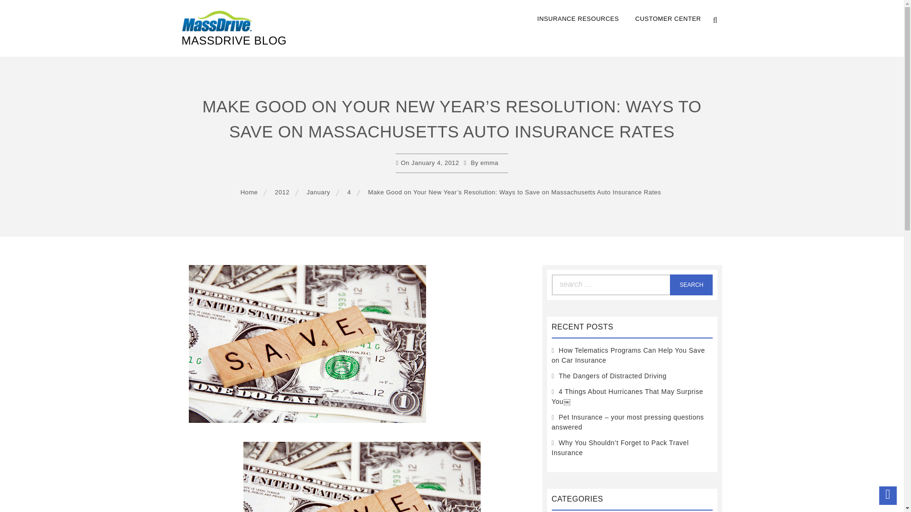 The width and height of the screenshot is (911, 512). What do you see at coordinates (627, 355) in the screenshot?
I see `How Telematics Programs Can Help You Save on Car Insurance` at bounding box center [627, 355].